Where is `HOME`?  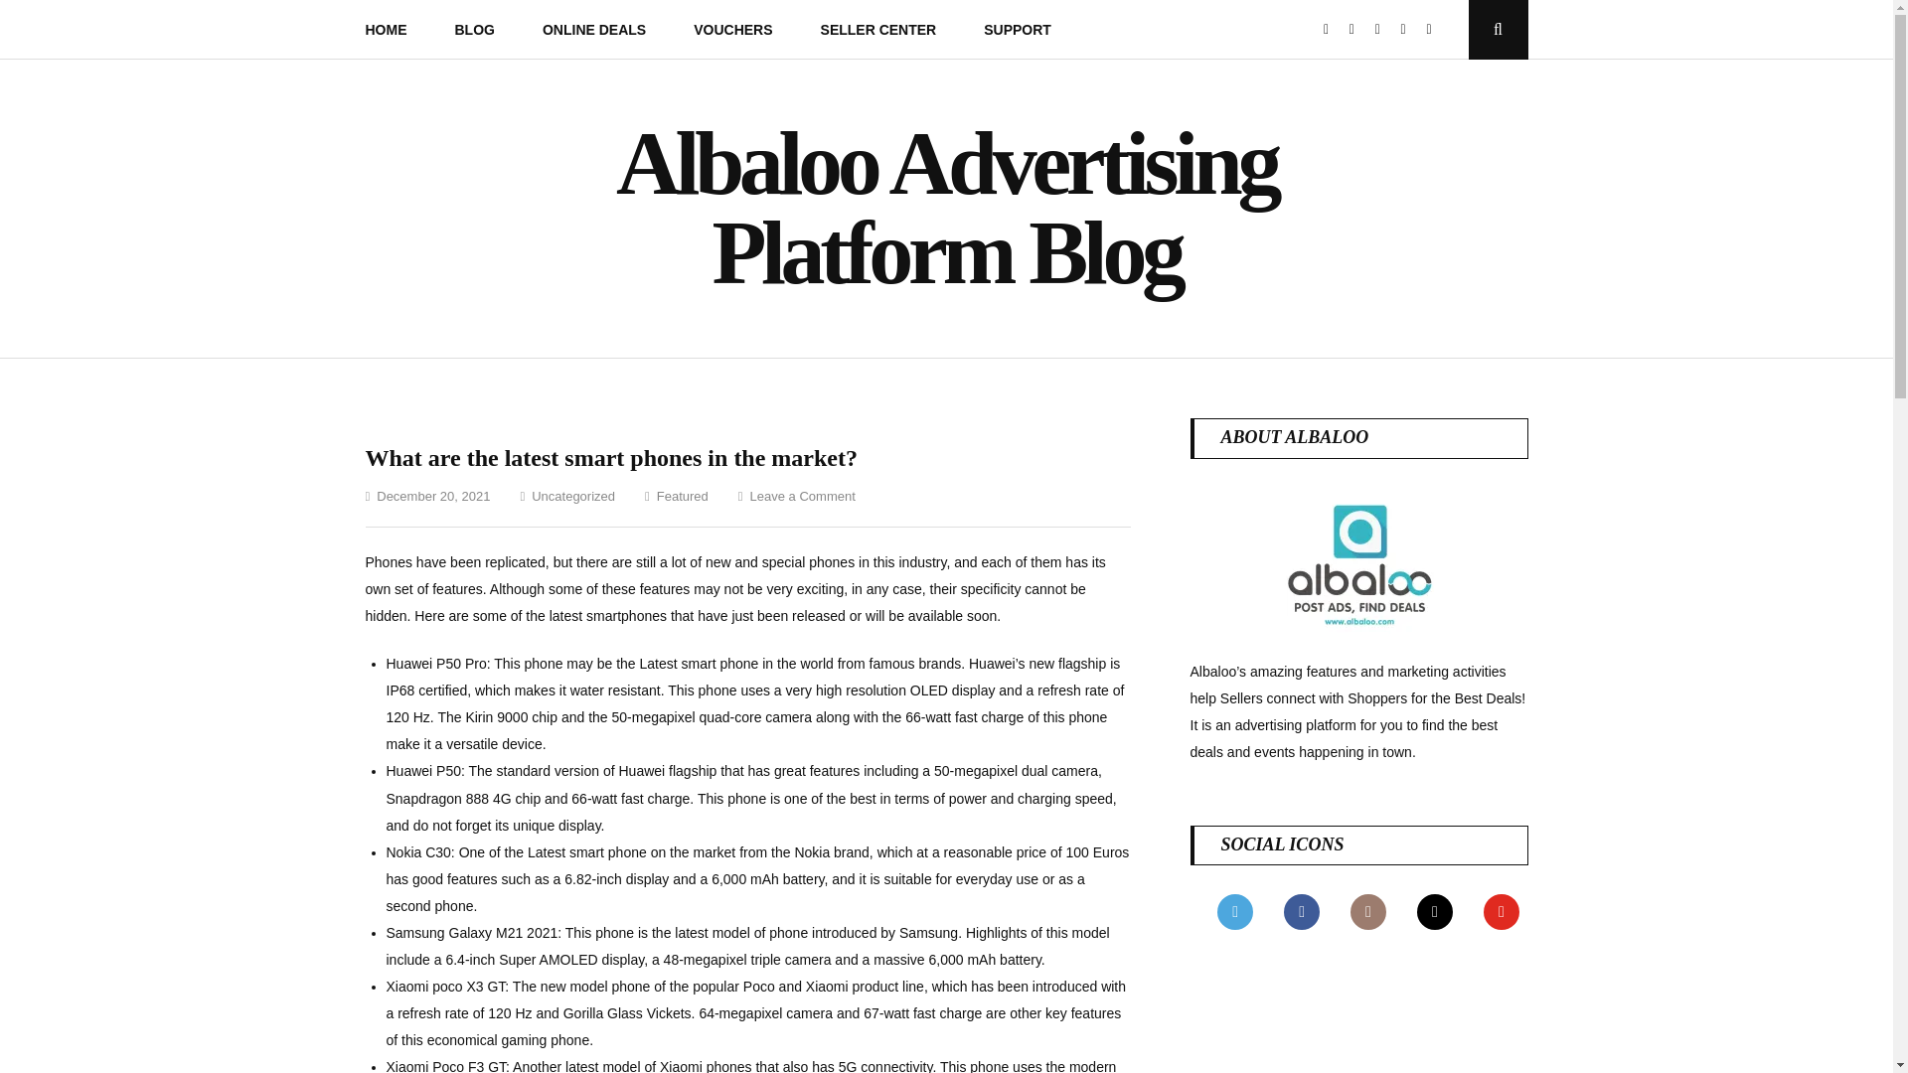
HOME is located at coordinates (386, 30).